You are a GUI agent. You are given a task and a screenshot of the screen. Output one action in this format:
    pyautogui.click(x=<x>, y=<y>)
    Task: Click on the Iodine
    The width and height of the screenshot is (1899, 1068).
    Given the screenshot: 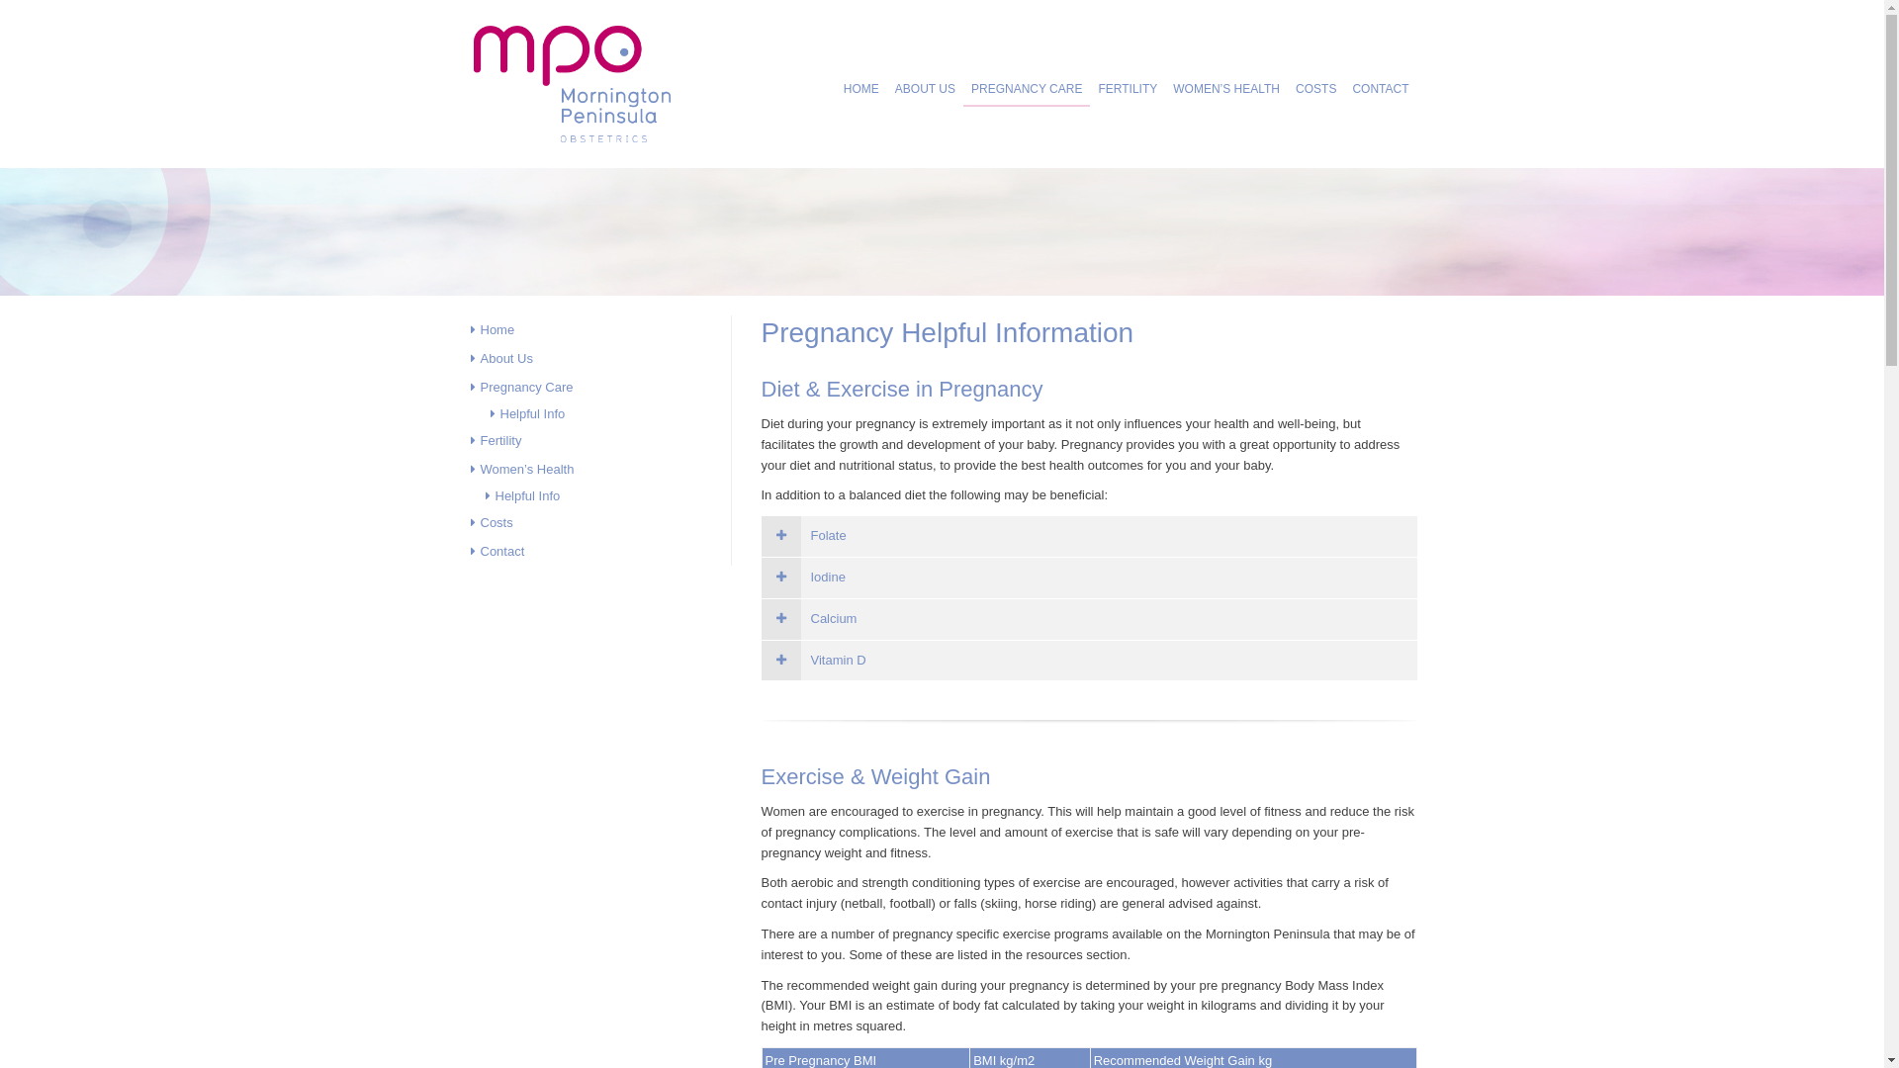 What is the action you would take?
    pyautogui.click(x=1090, y=578)
    